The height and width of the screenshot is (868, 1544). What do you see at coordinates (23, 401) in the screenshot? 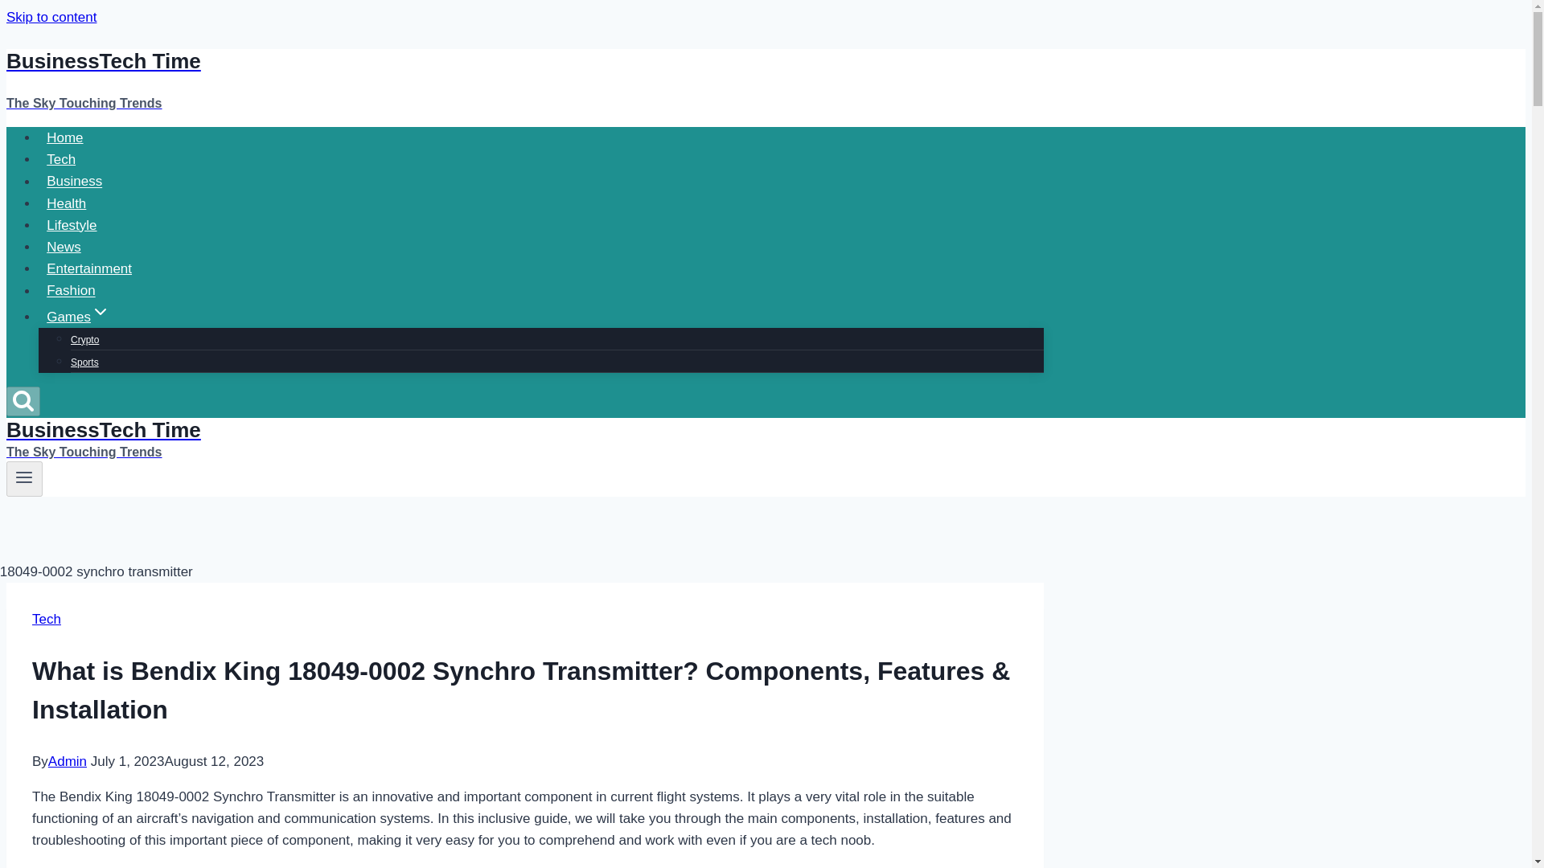
I see `Admin` at bounding box center [23, 401].